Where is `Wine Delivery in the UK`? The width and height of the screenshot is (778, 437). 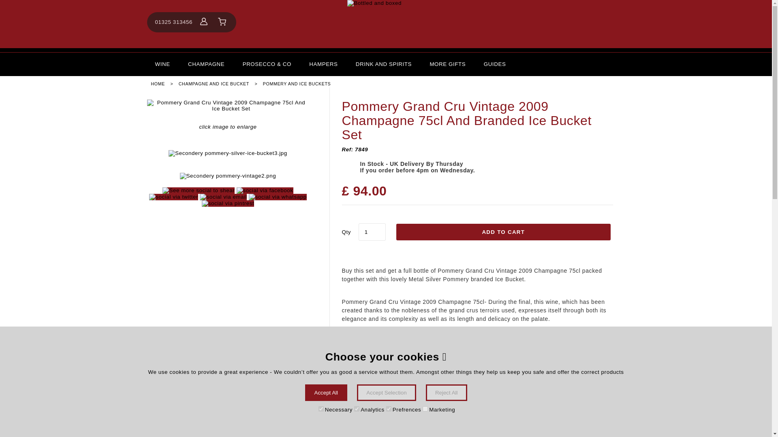
Wine Delivery in the UK is located at coordinates (162, 64).